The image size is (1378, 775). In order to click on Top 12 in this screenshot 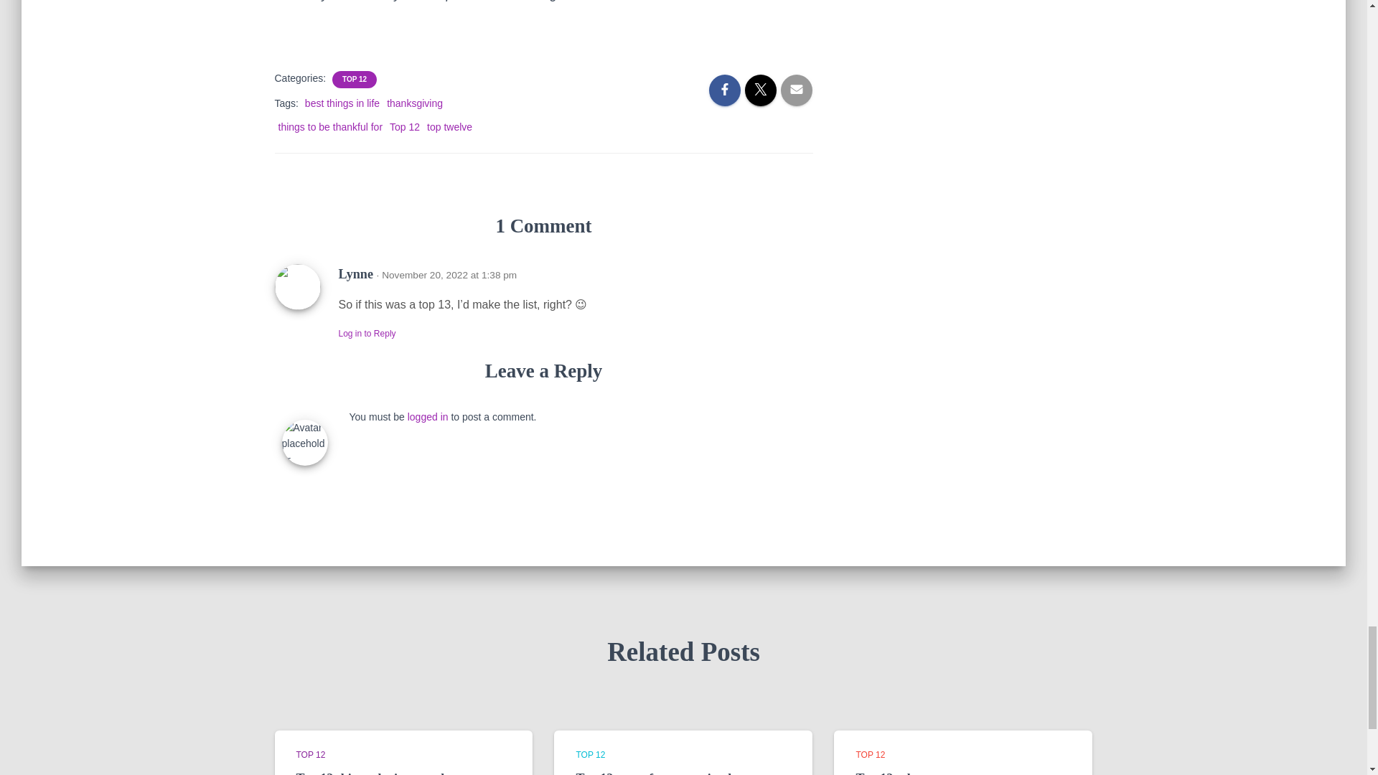, I will do `click(405, 126)`.